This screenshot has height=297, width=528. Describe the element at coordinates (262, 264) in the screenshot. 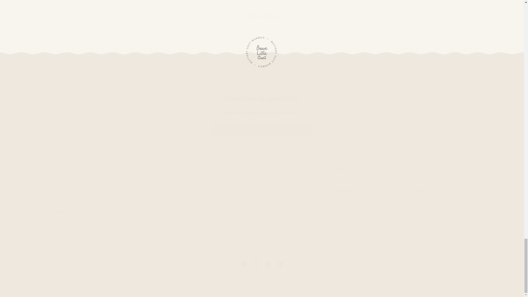

I see `Email` at that location.